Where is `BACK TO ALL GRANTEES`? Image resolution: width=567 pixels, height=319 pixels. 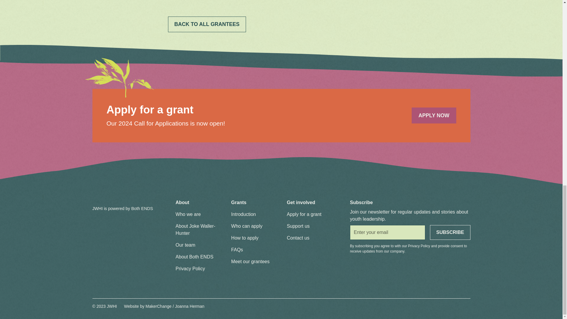 BACK TO ALL GRANTEES is located at coordinates (207, 24).